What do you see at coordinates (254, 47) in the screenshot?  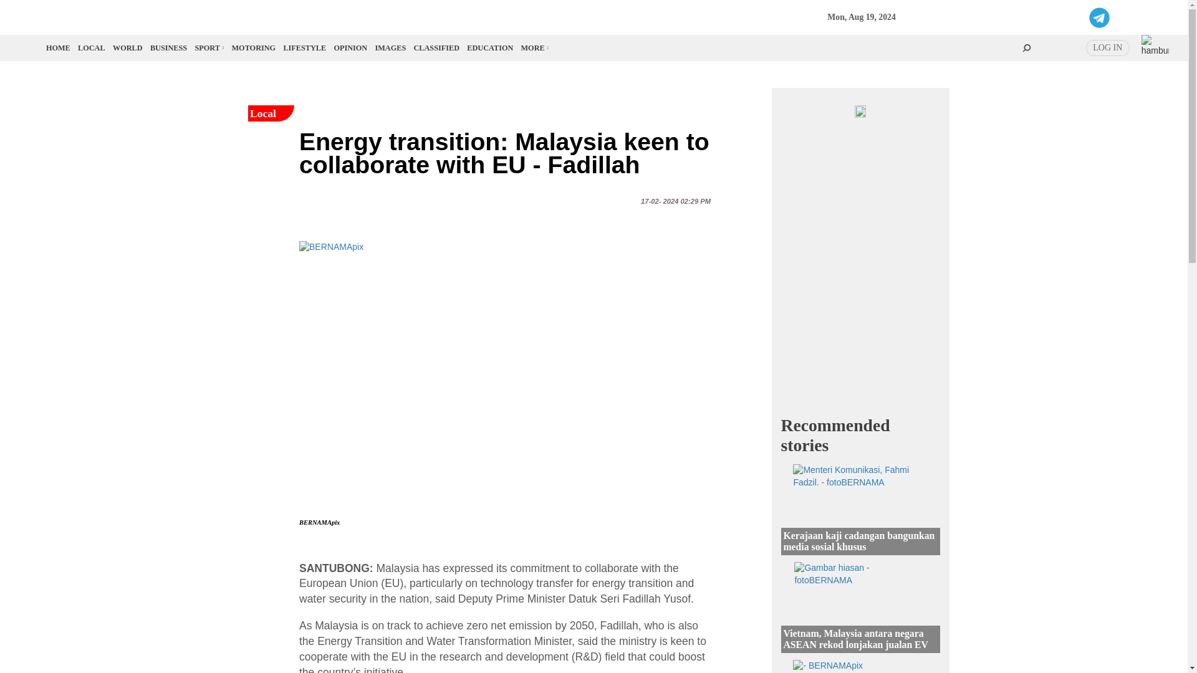 I see `MOTORING` at bounding box center [254, 47].